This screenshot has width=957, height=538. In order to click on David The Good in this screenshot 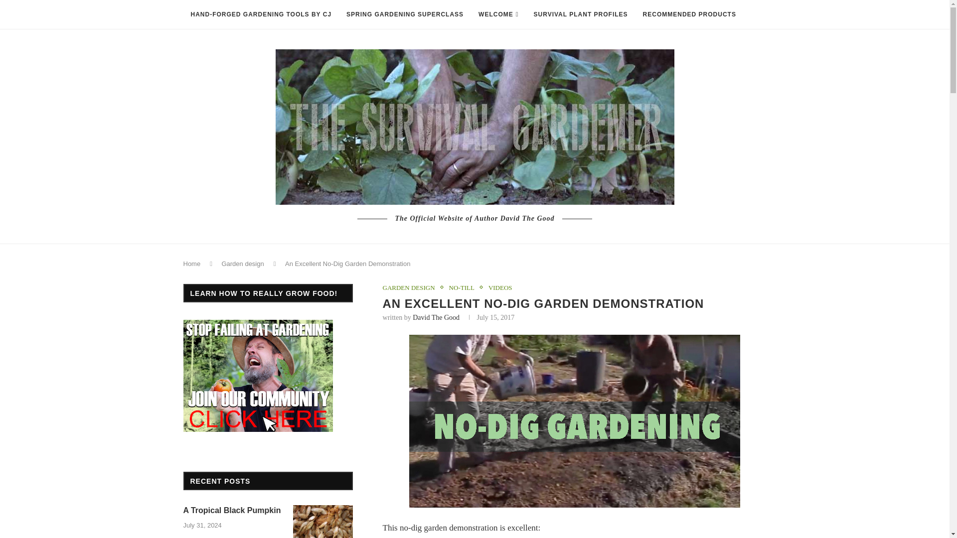, I will do `click(436, 317)`.